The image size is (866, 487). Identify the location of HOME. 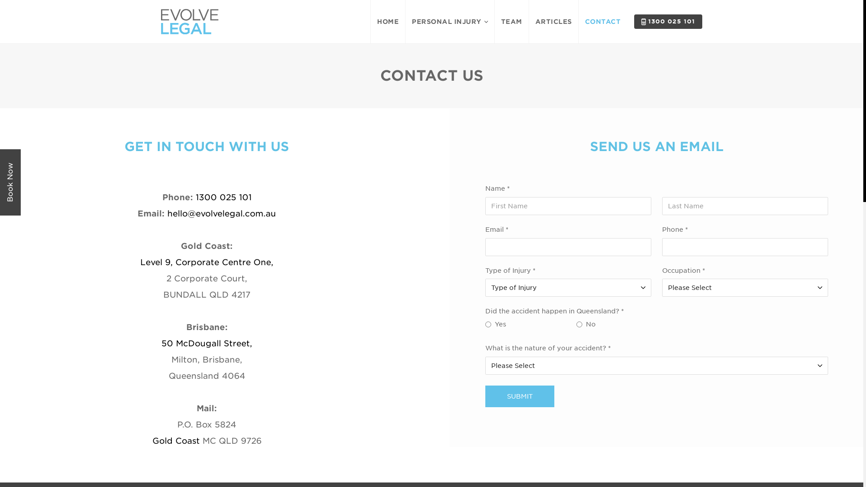
(388, 22).